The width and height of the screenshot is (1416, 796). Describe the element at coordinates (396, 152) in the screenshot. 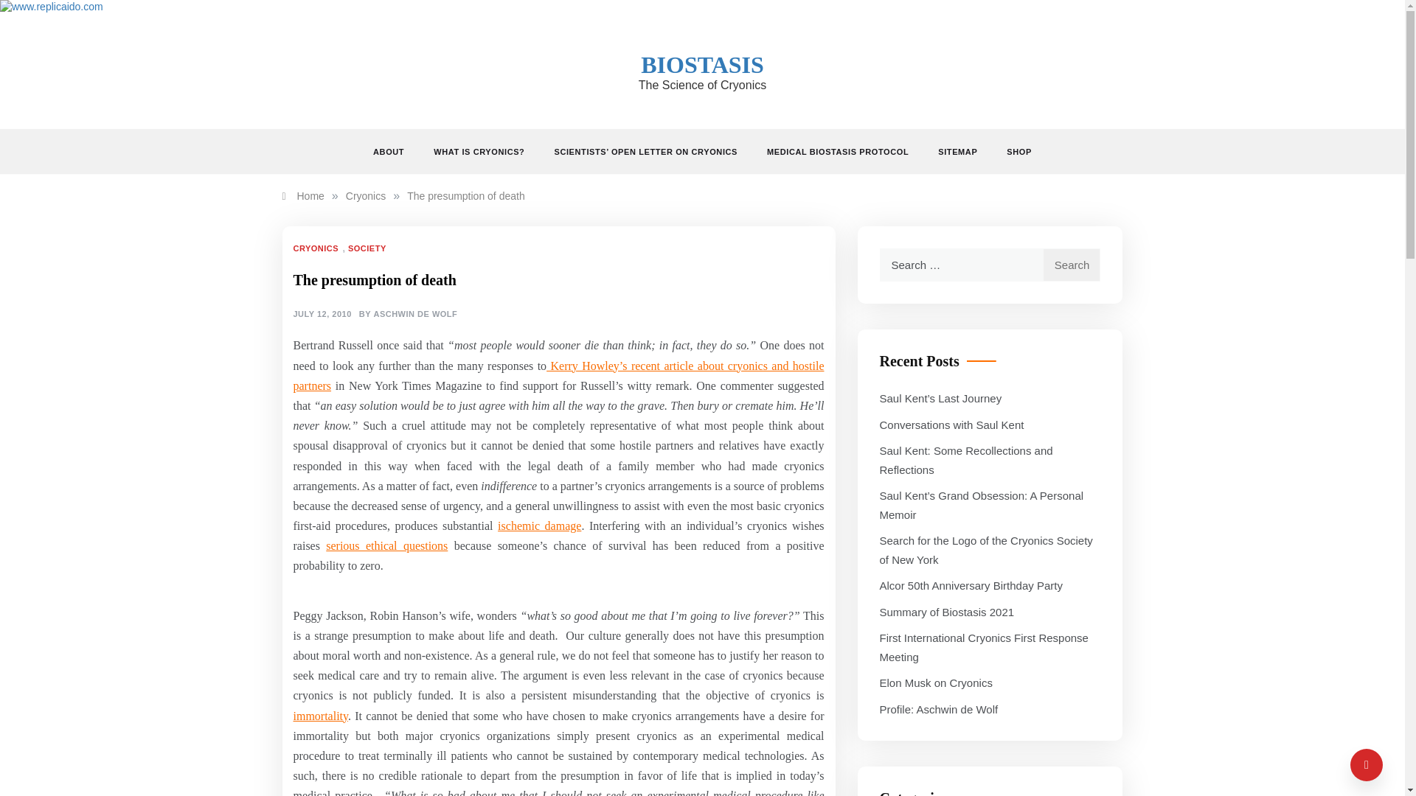

I see `ABOUT` at that location.